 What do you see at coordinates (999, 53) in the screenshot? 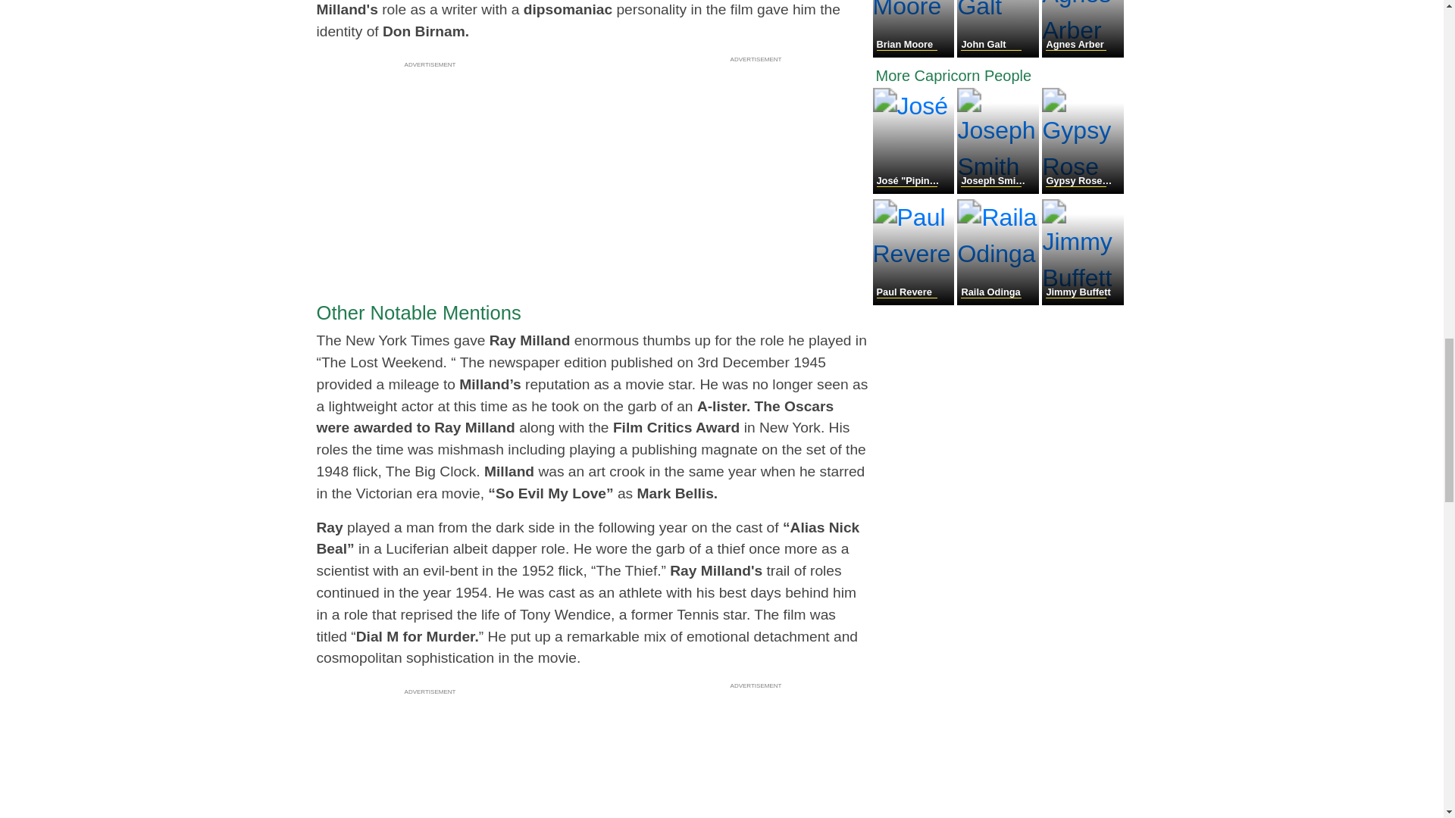
I see `John Galt` at bounding box center [999, 53].